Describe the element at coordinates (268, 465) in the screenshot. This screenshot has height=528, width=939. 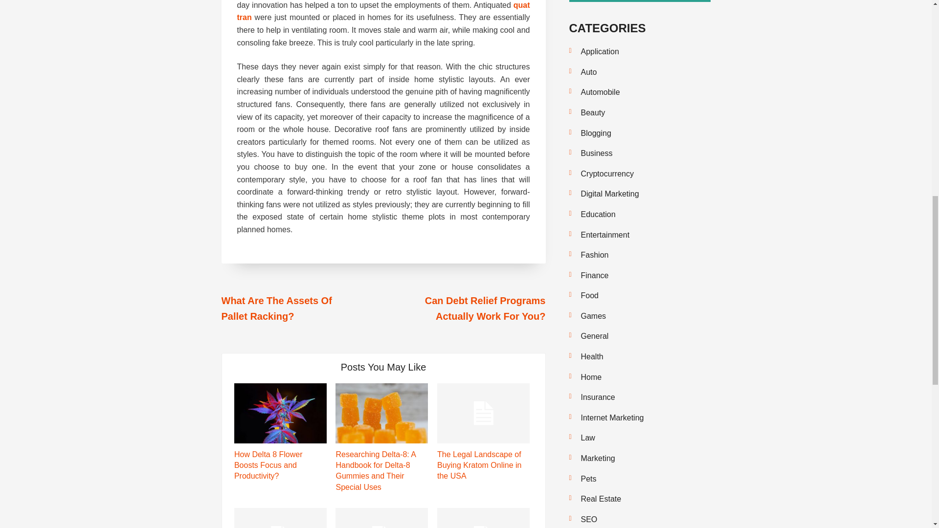
I see `How Delta 8 Flower Boosts Focus and Productivity?` at that location.